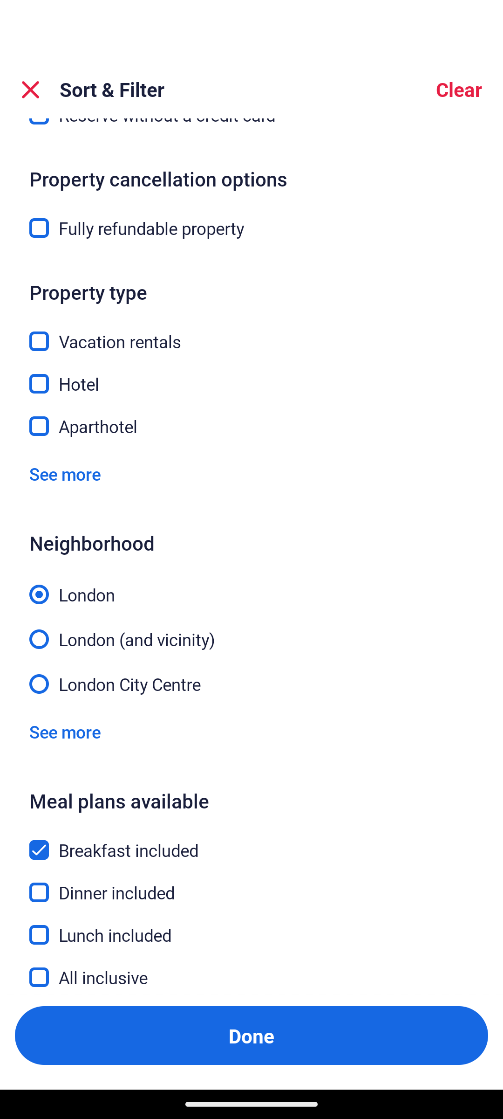 The width and height of the screenshot is (503, 1119). Describe the element at coordinates (251, 333) in the screenshot. I see `Vacation rentals, Vacation rentals` at that location.